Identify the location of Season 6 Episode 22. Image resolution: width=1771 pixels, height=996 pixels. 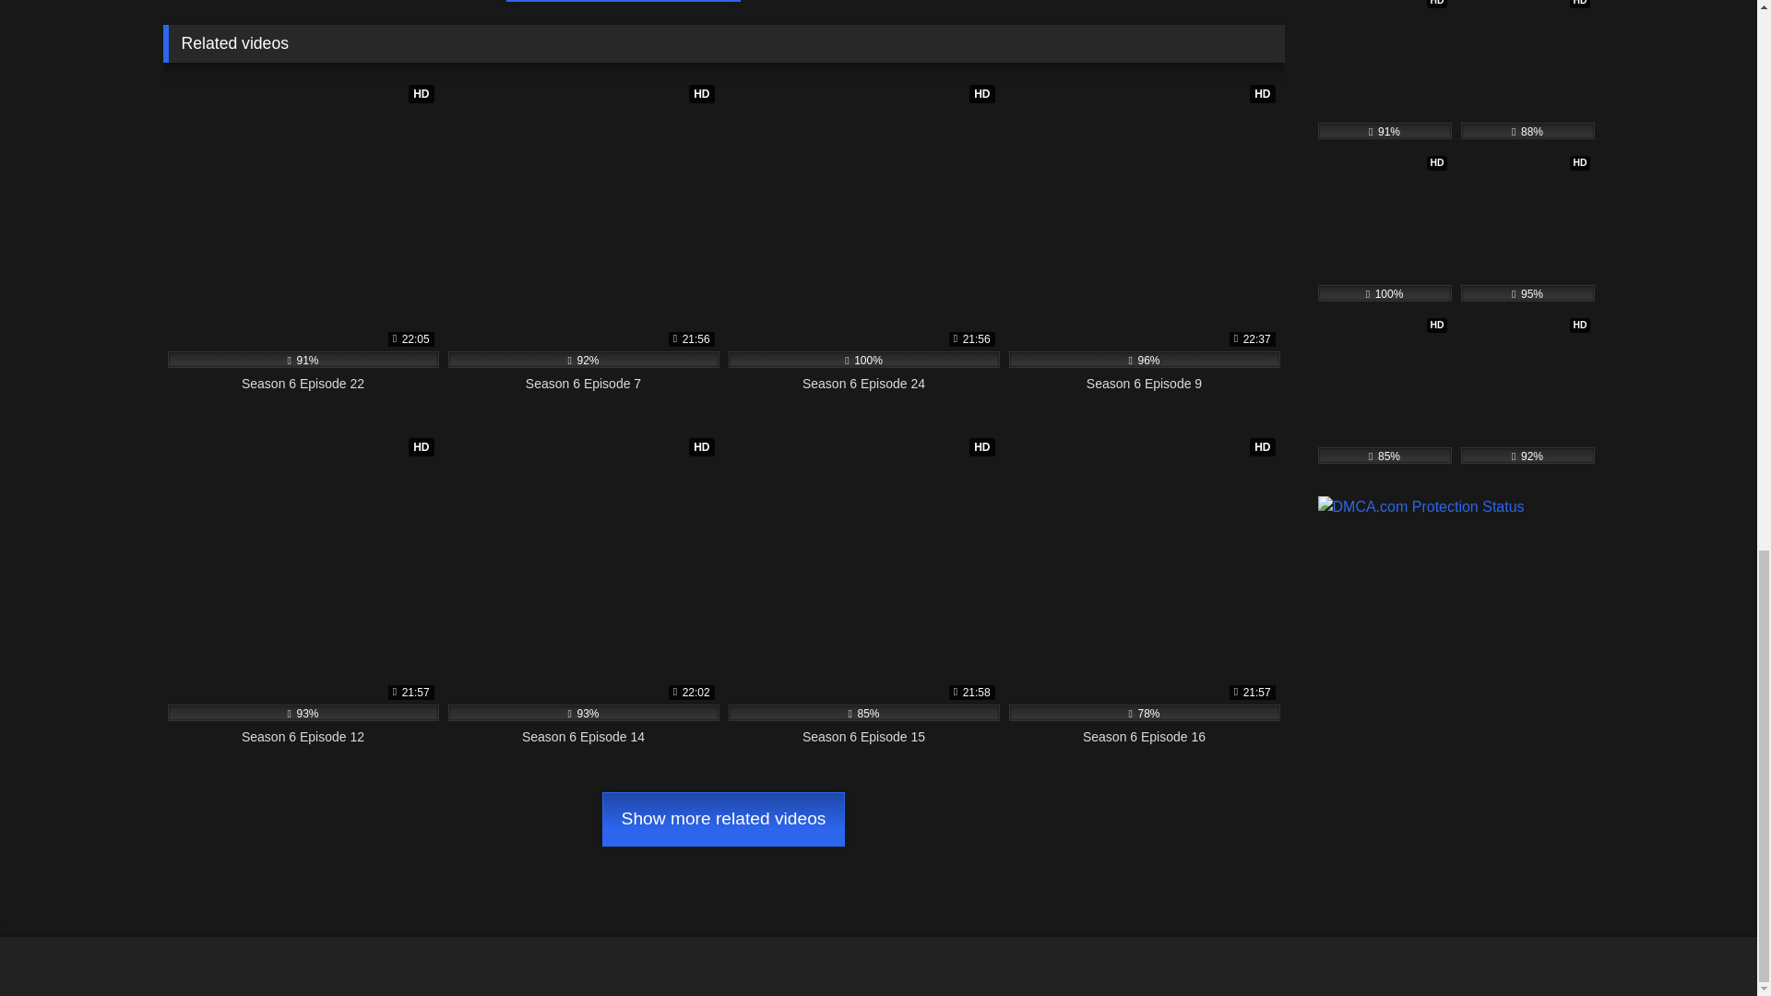
(1384, 70).